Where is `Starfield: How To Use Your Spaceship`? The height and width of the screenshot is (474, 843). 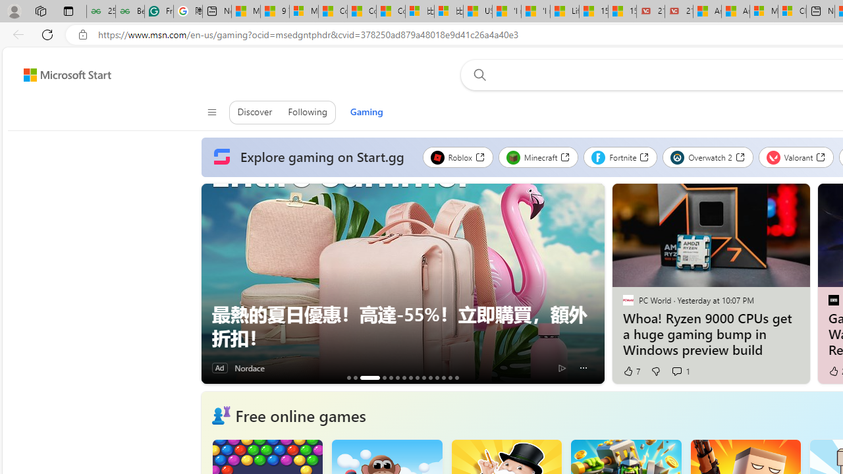
Starfield: How To Use Your Spaceship is located at coordinates (404, 377).